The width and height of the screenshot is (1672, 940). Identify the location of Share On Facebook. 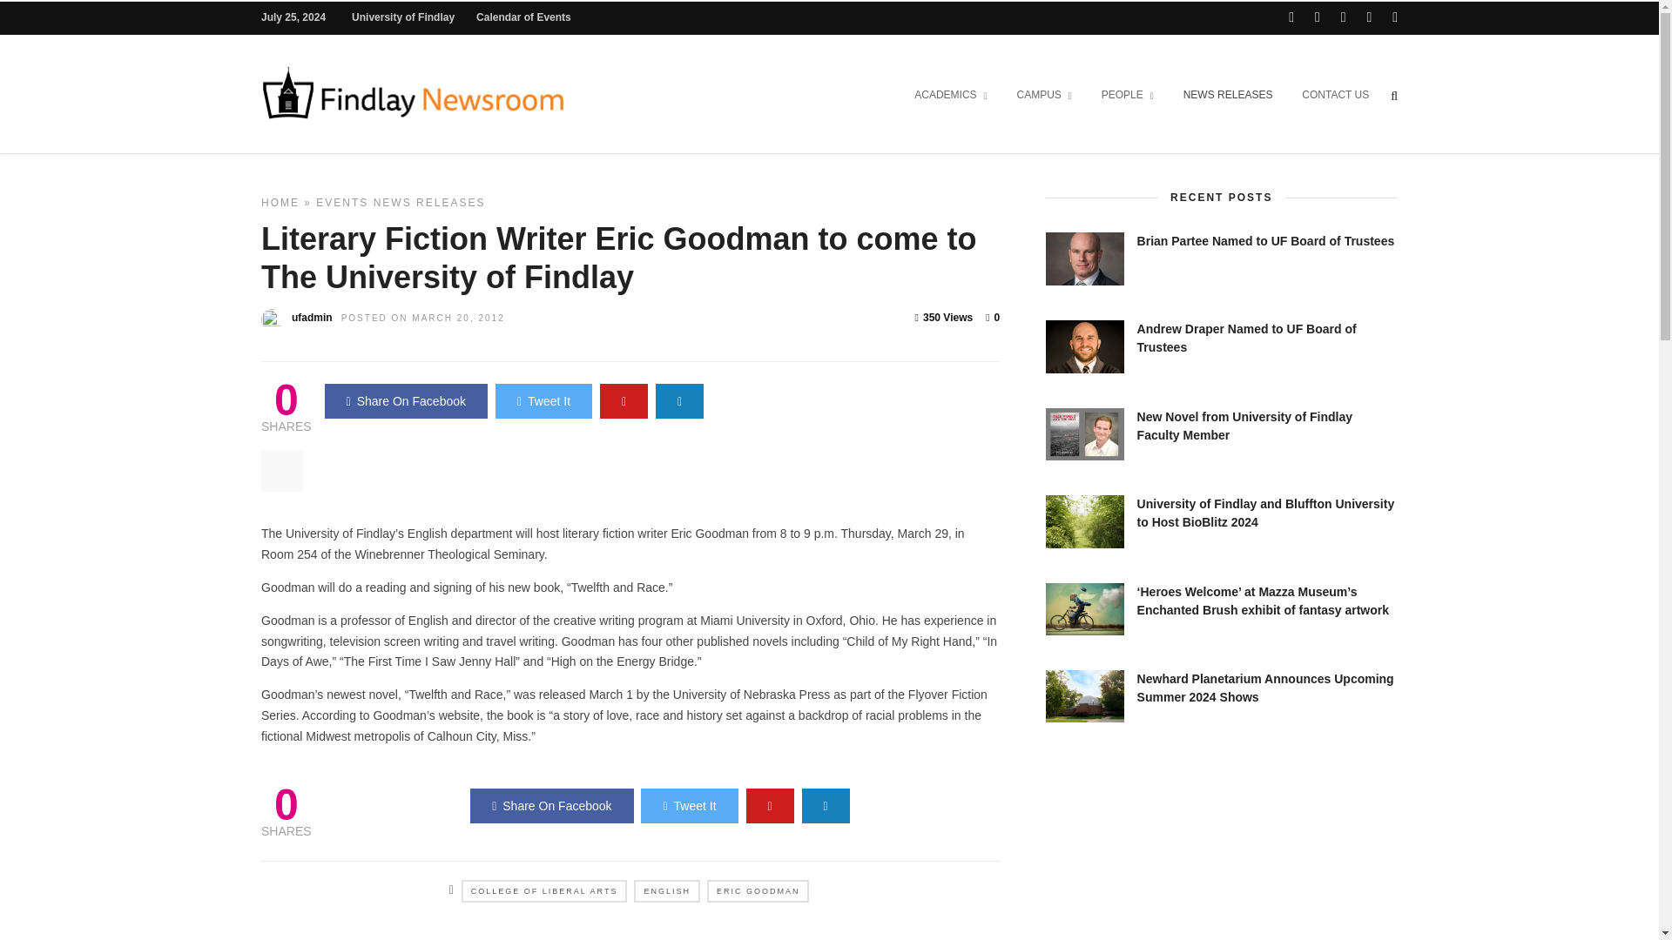
(406, 400).